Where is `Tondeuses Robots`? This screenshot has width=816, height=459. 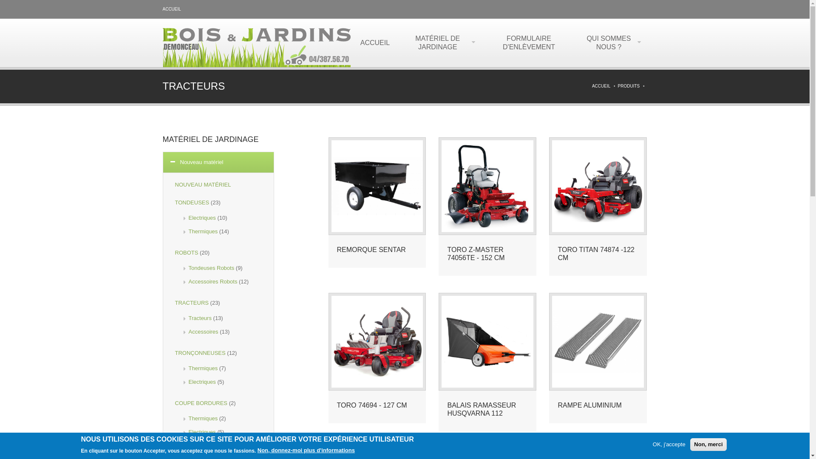
Tondeuses Robots is located at coordinates (212, 268).